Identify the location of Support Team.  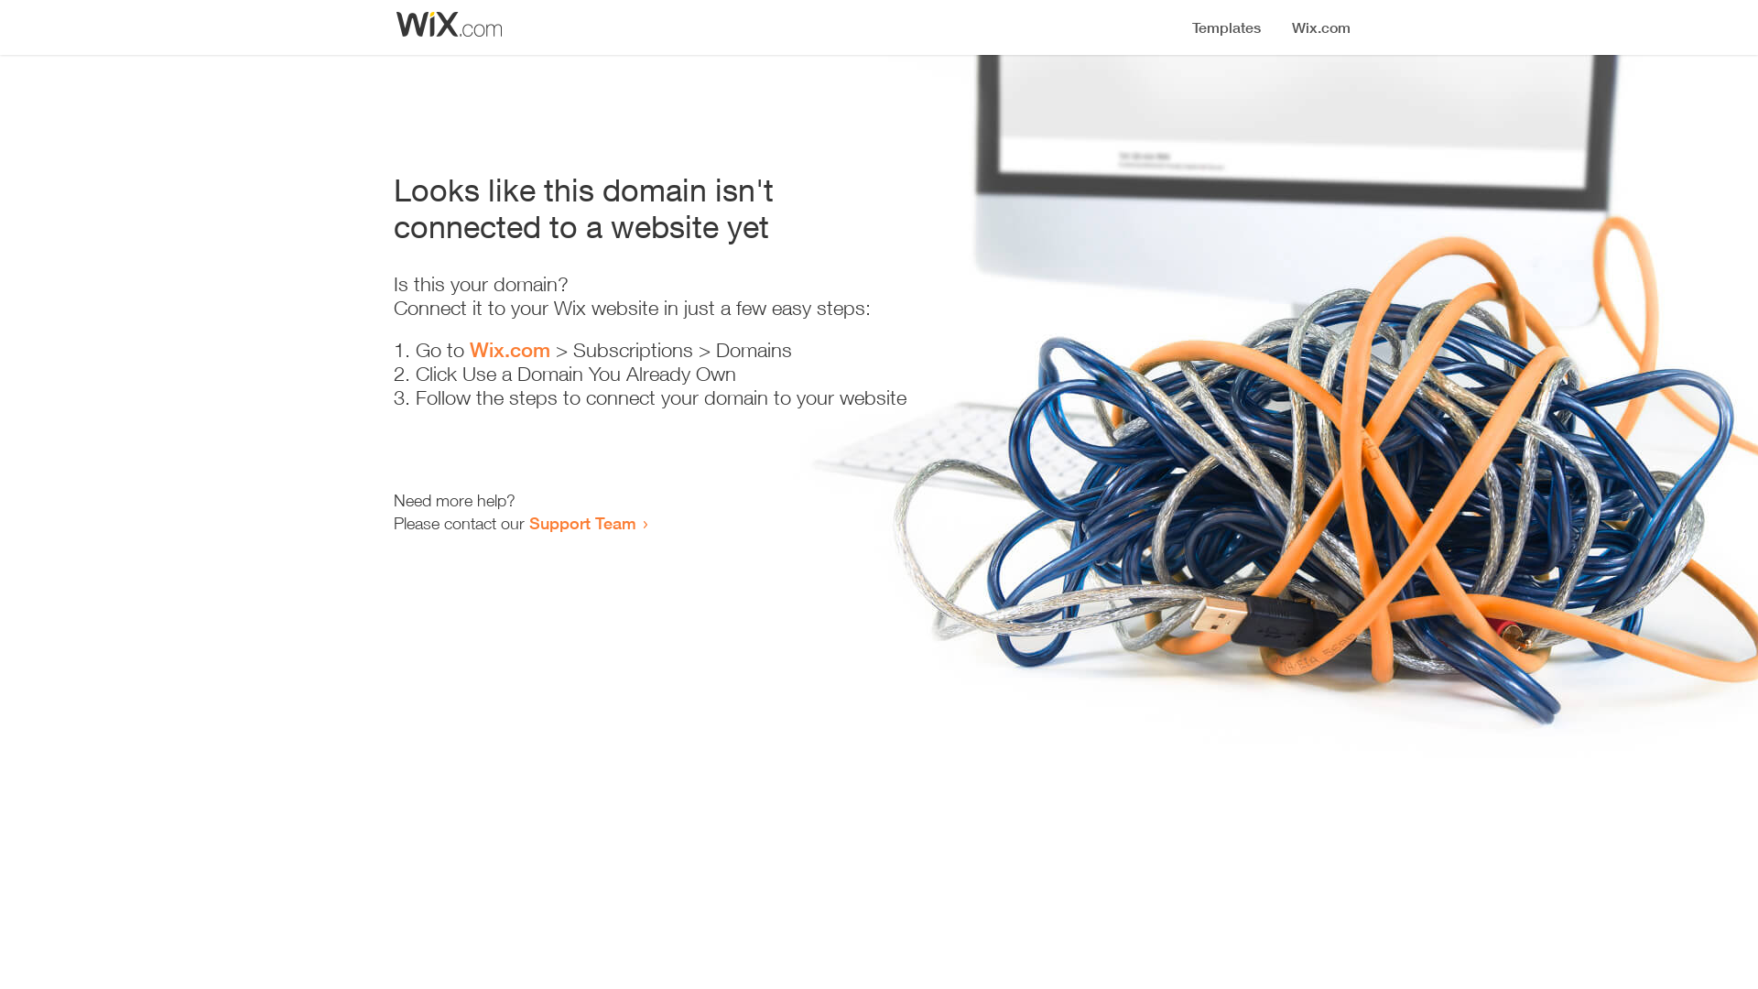
(582, 523).